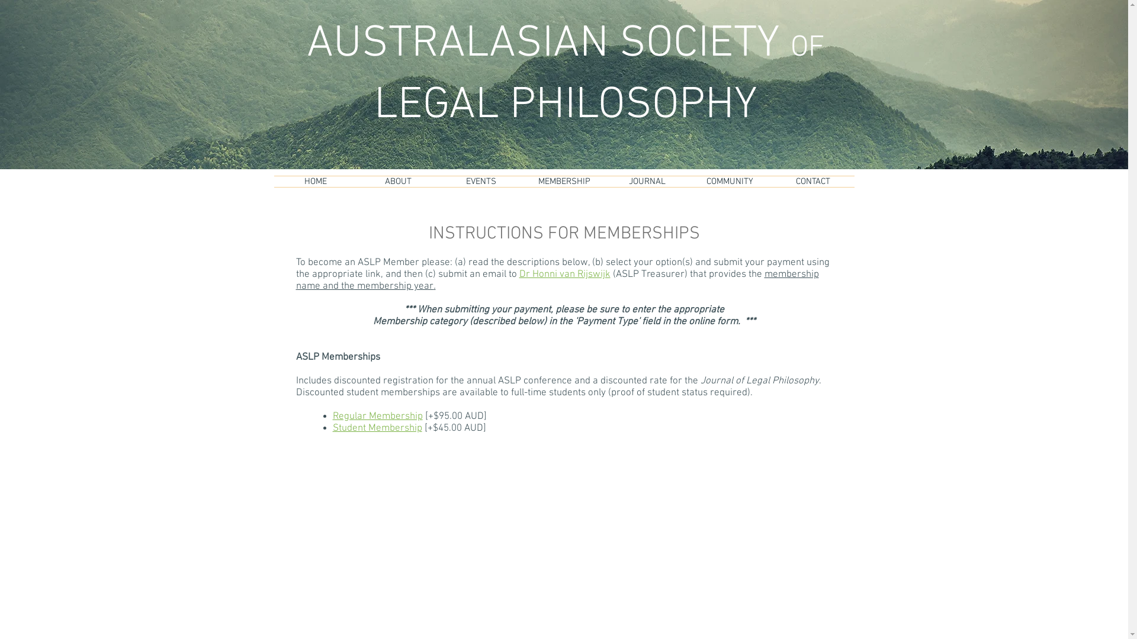 This screenshot has width=1137, height=639. Describe the element at coordinates (398, 182) in the screenshot. I see `ABOUT` at that location.